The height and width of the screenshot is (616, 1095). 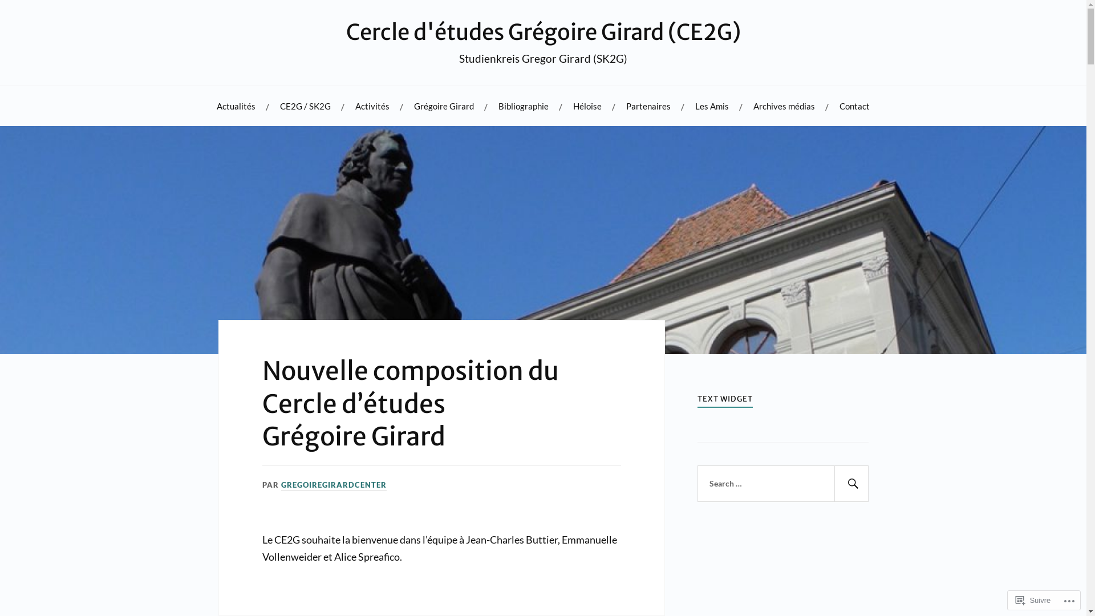 I want to click on Contact, so click(x=854, y=106).